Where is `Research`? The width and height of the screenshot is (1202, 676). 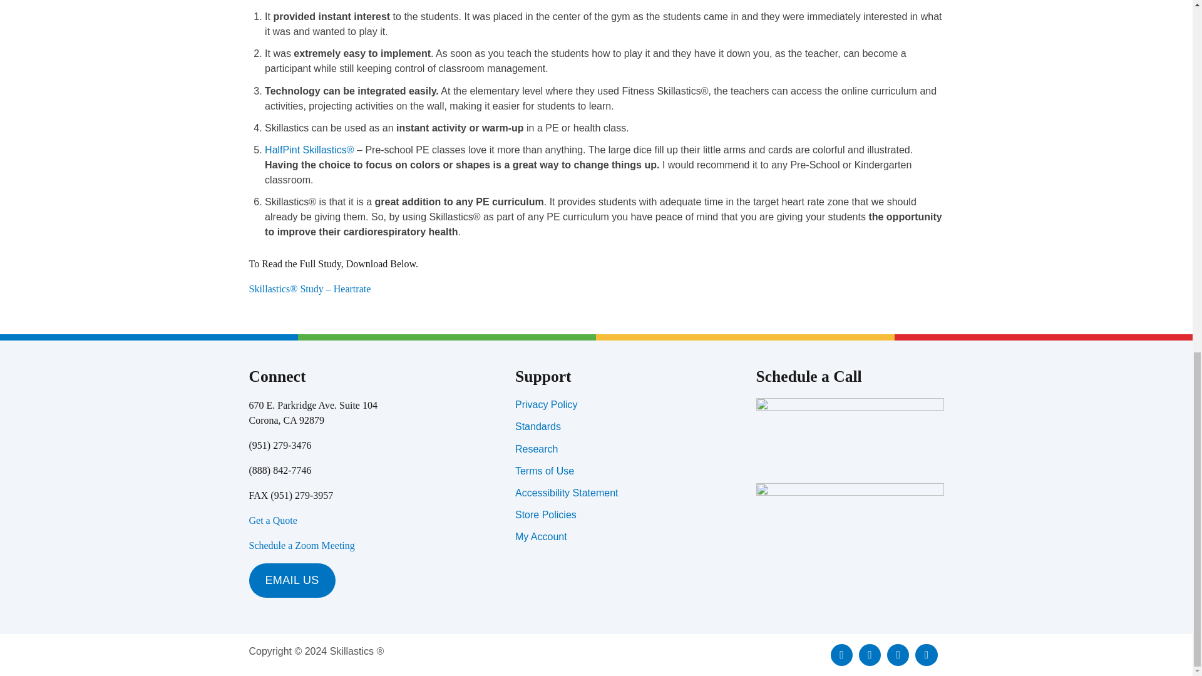
Research is located at coordinates (536, 448).